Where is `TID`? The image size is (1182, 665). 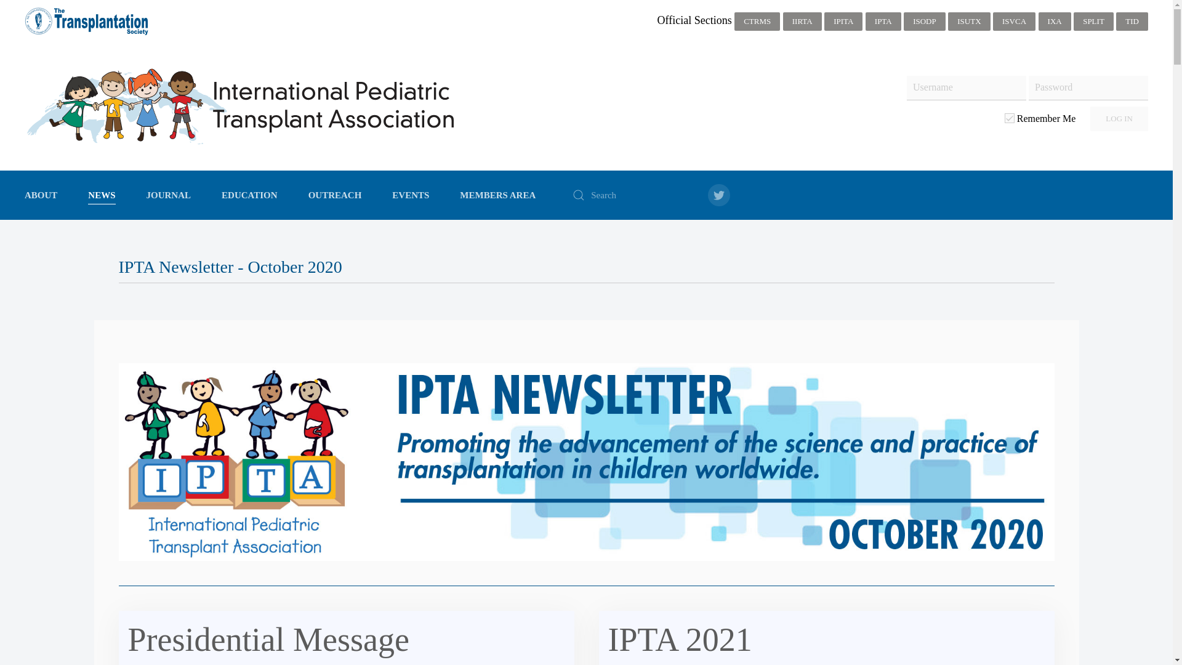
TID is located at coordinates (1132, 21).